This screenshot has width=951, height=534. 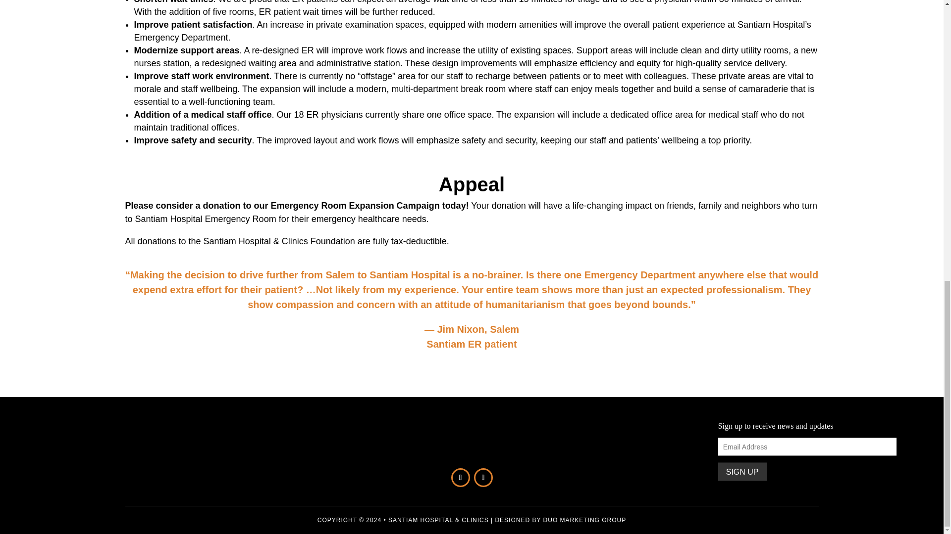 What do you see at coordinates (742, 472) in the screenshot?
I see `Sign Up` at bounding box center [742, 472].